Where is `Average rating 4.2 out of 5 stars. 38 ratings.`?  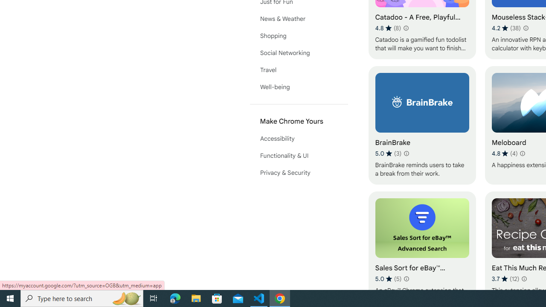
Average rating 4.2 out of 5 stars. 38 ratings. is located at coordinates (506, 28).